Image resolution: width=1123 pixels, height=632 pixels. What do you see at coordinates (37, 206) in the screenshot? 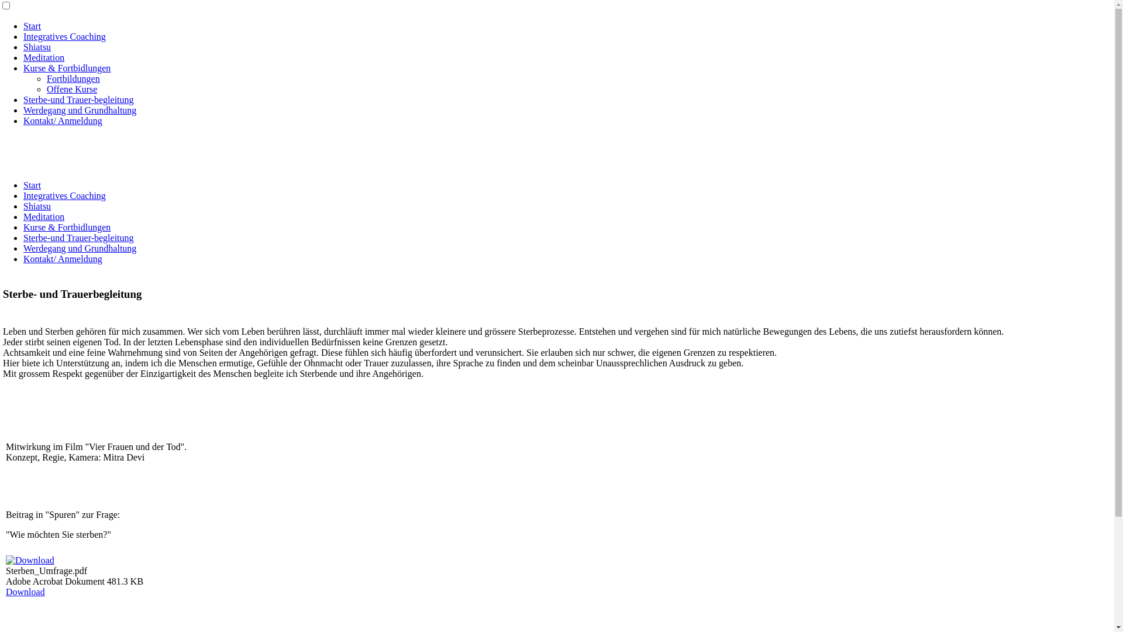
I see `Shiatsu` at bounding box center [37, 206].